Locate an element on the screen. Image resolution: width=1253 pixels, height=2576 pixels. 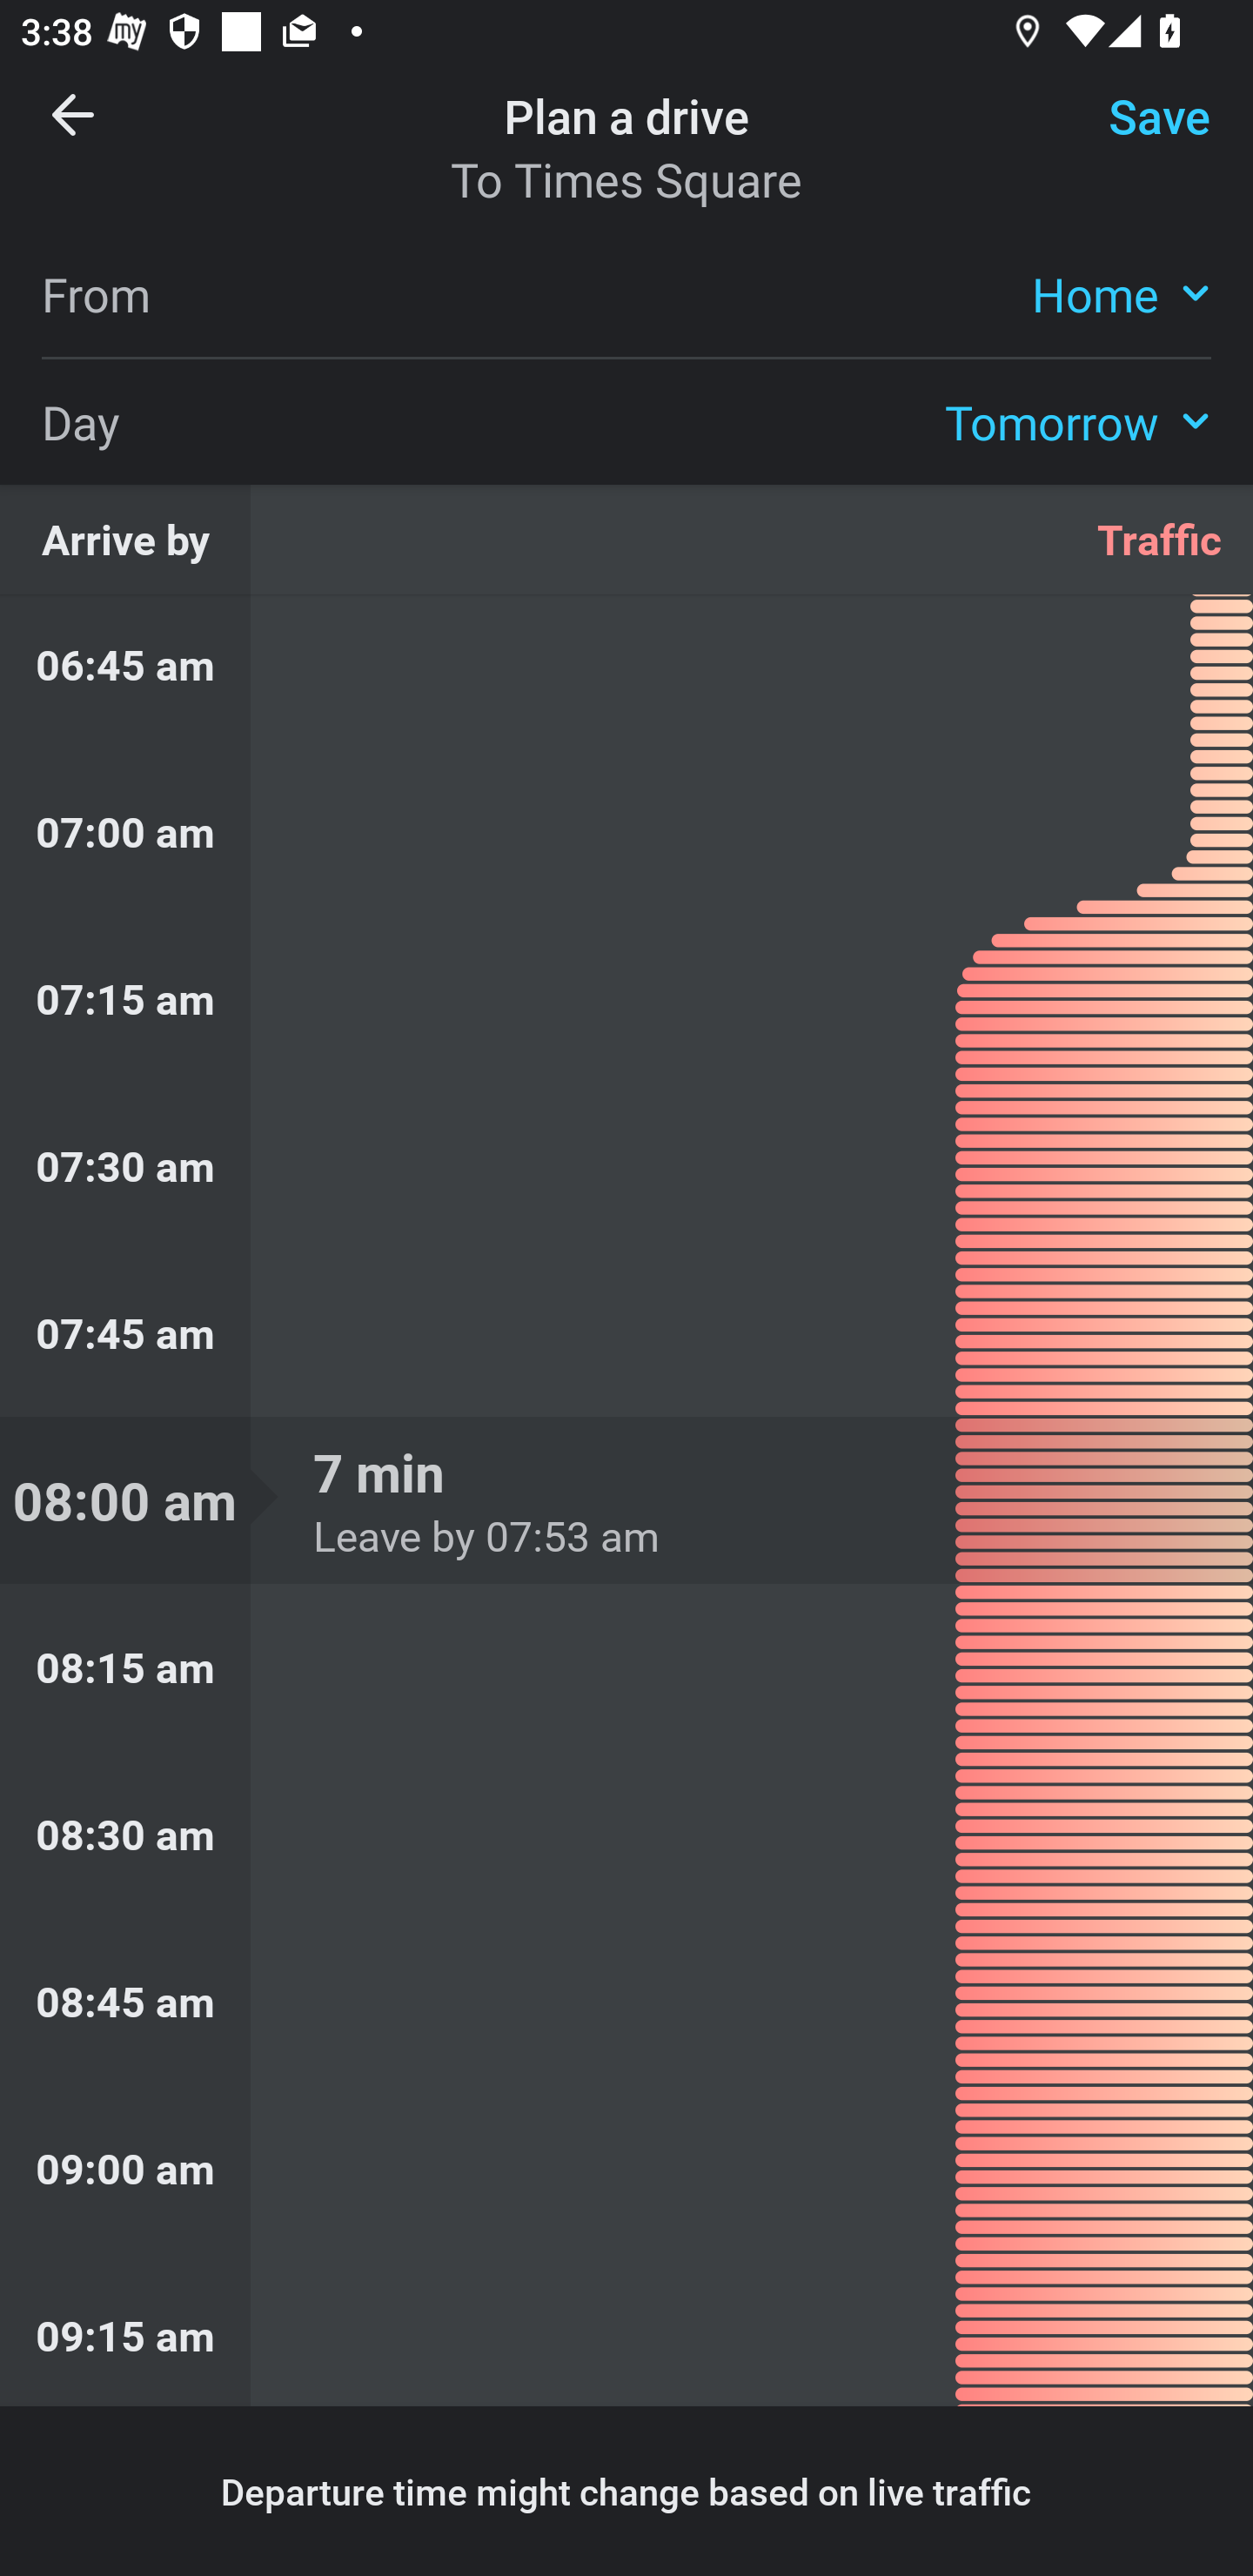
09:15 am is located at coordinates (626, 2329).